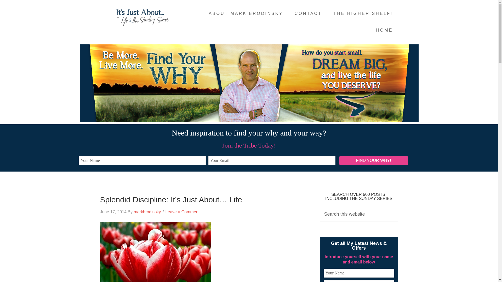  I want to click on Find Your Why!, so click(373, 160).